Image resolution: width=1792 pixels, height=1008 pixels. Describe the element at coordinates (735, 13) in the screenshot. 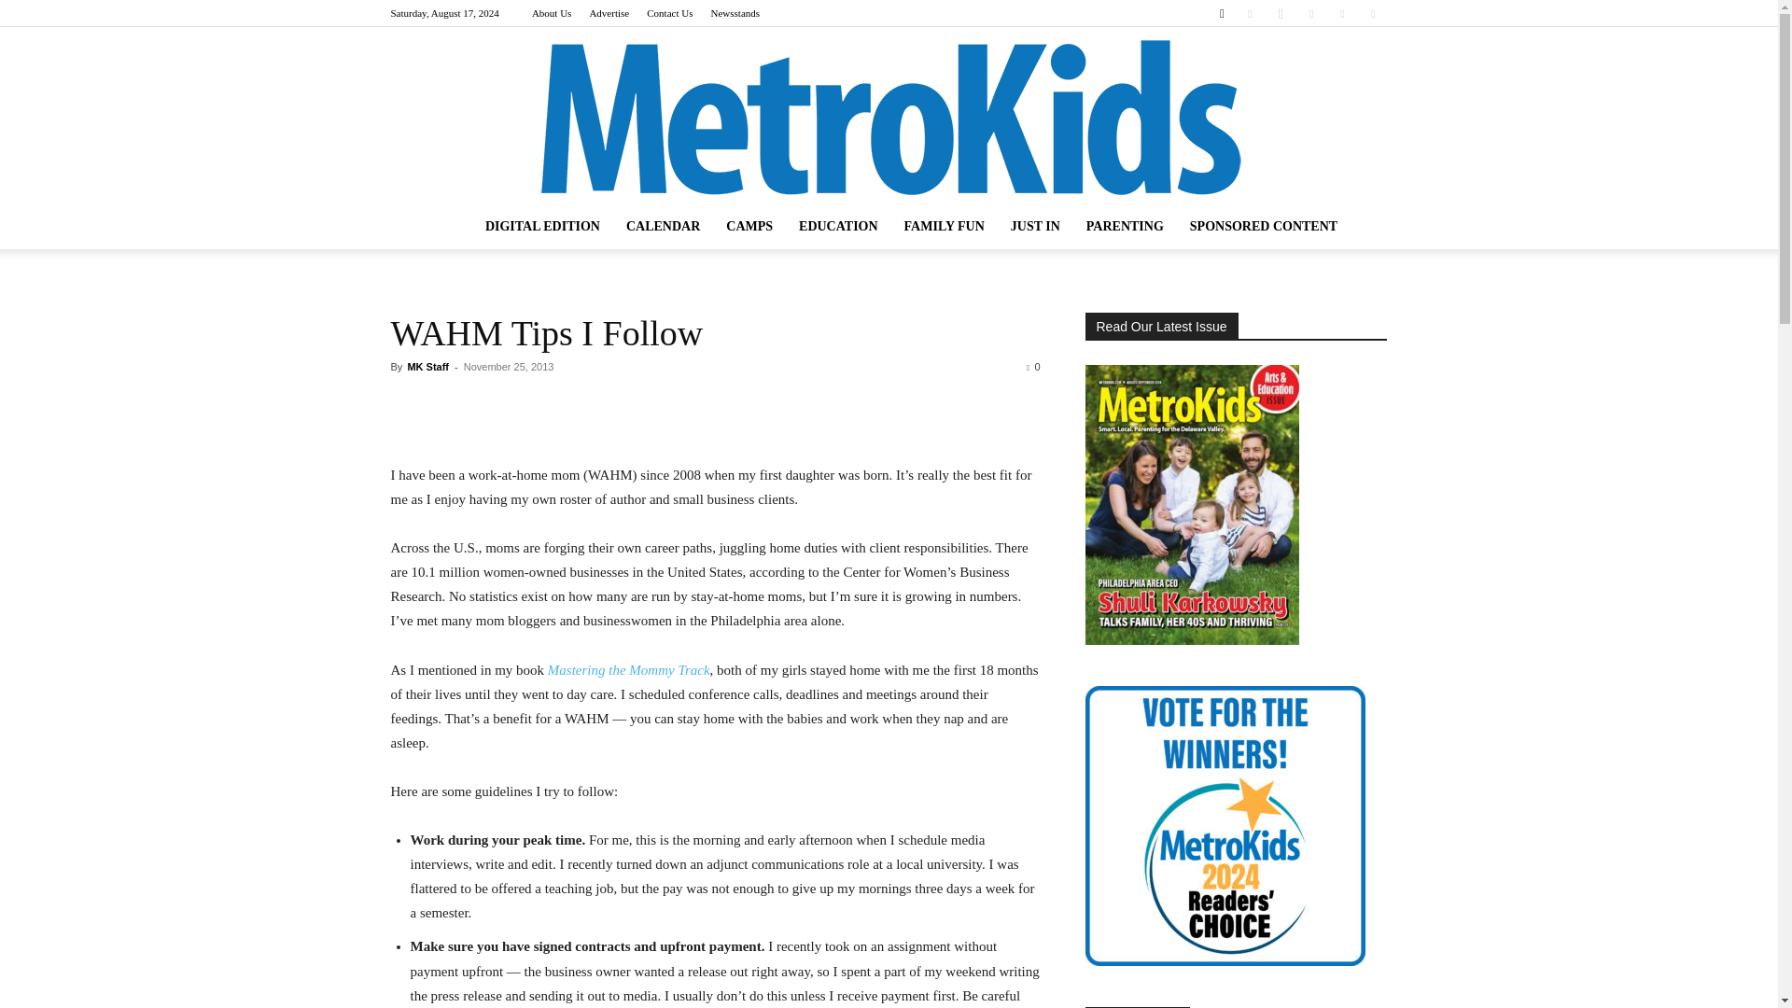

I see `Newsstands` at that location.